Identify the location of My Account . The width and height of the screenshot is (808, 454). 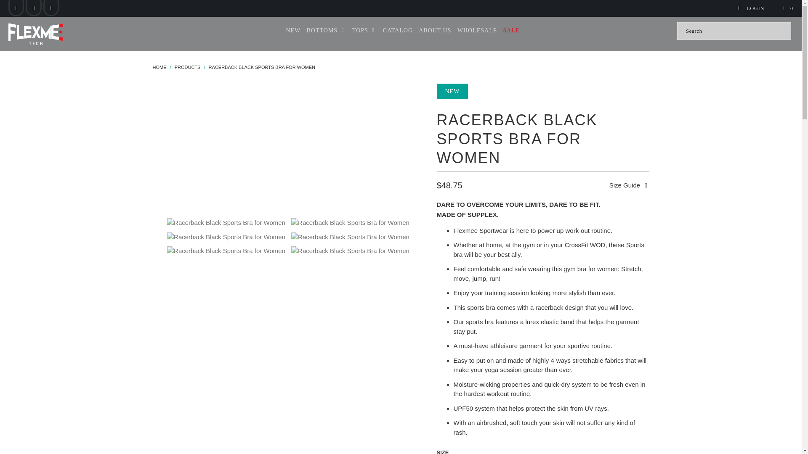
(751, 8).